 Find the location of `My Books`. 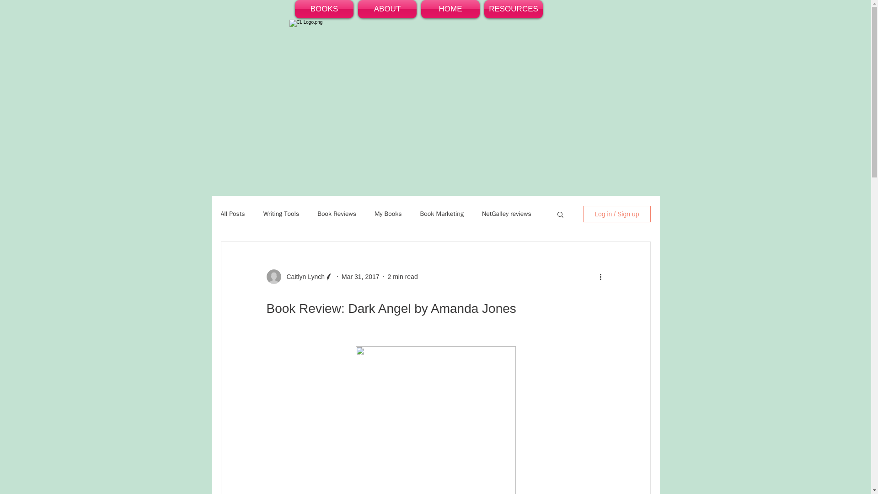

My Books is located at coordinates (388, 214).